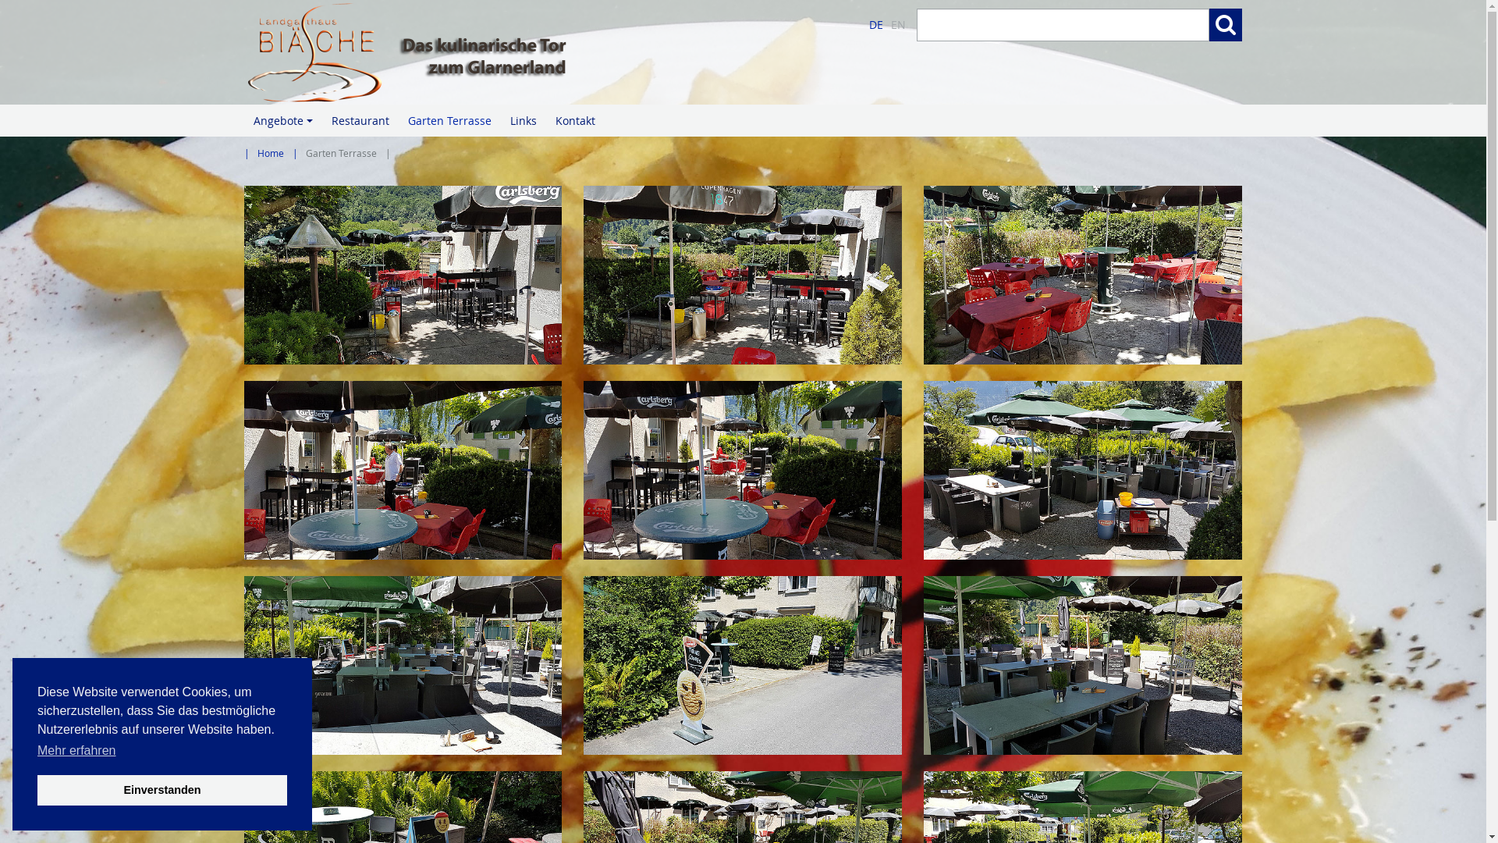 The width and height of the screenshot is (1498, 843). Describe the element at coordinates (1226, 25) in the screenshot. I see `Search` at that location.